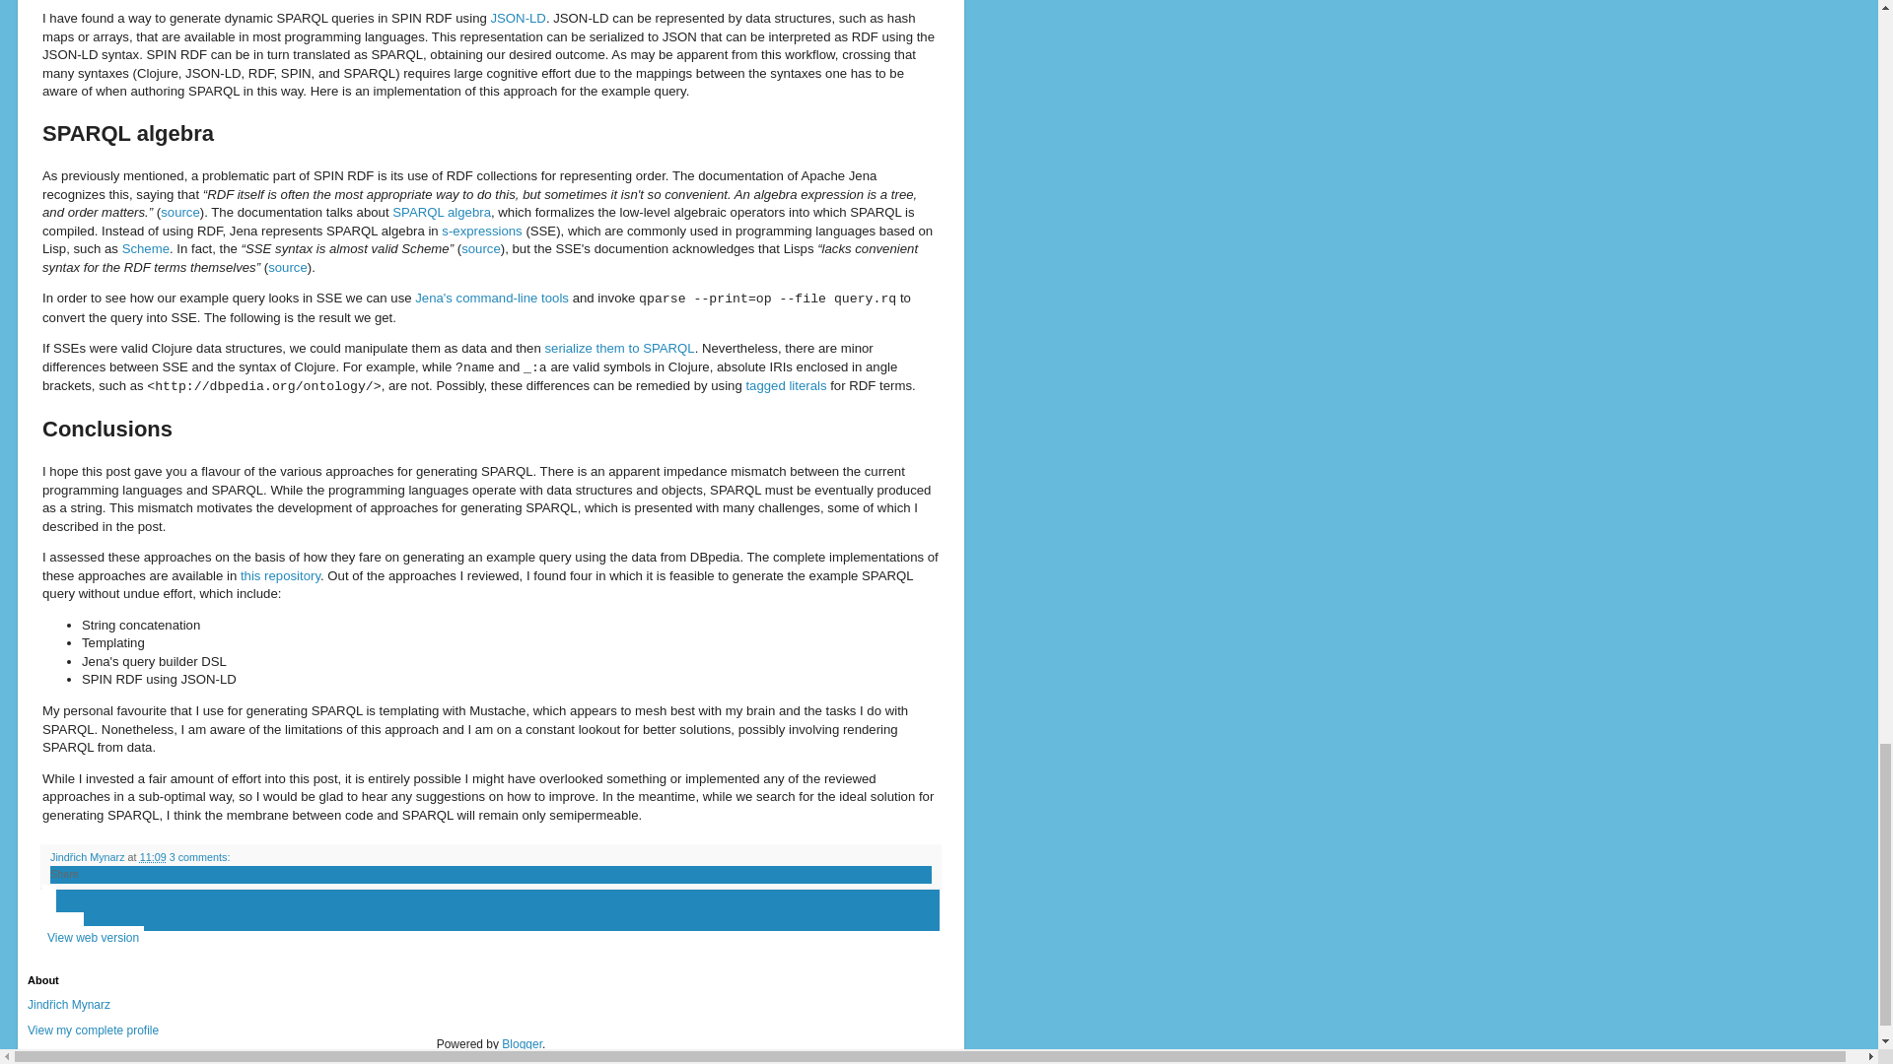 The height and width of the screenshot is (1064, 1893). What do you see at coordinates (146, 248) in the screenshot?
I see `Scheme` at bounding box center [146, 248].